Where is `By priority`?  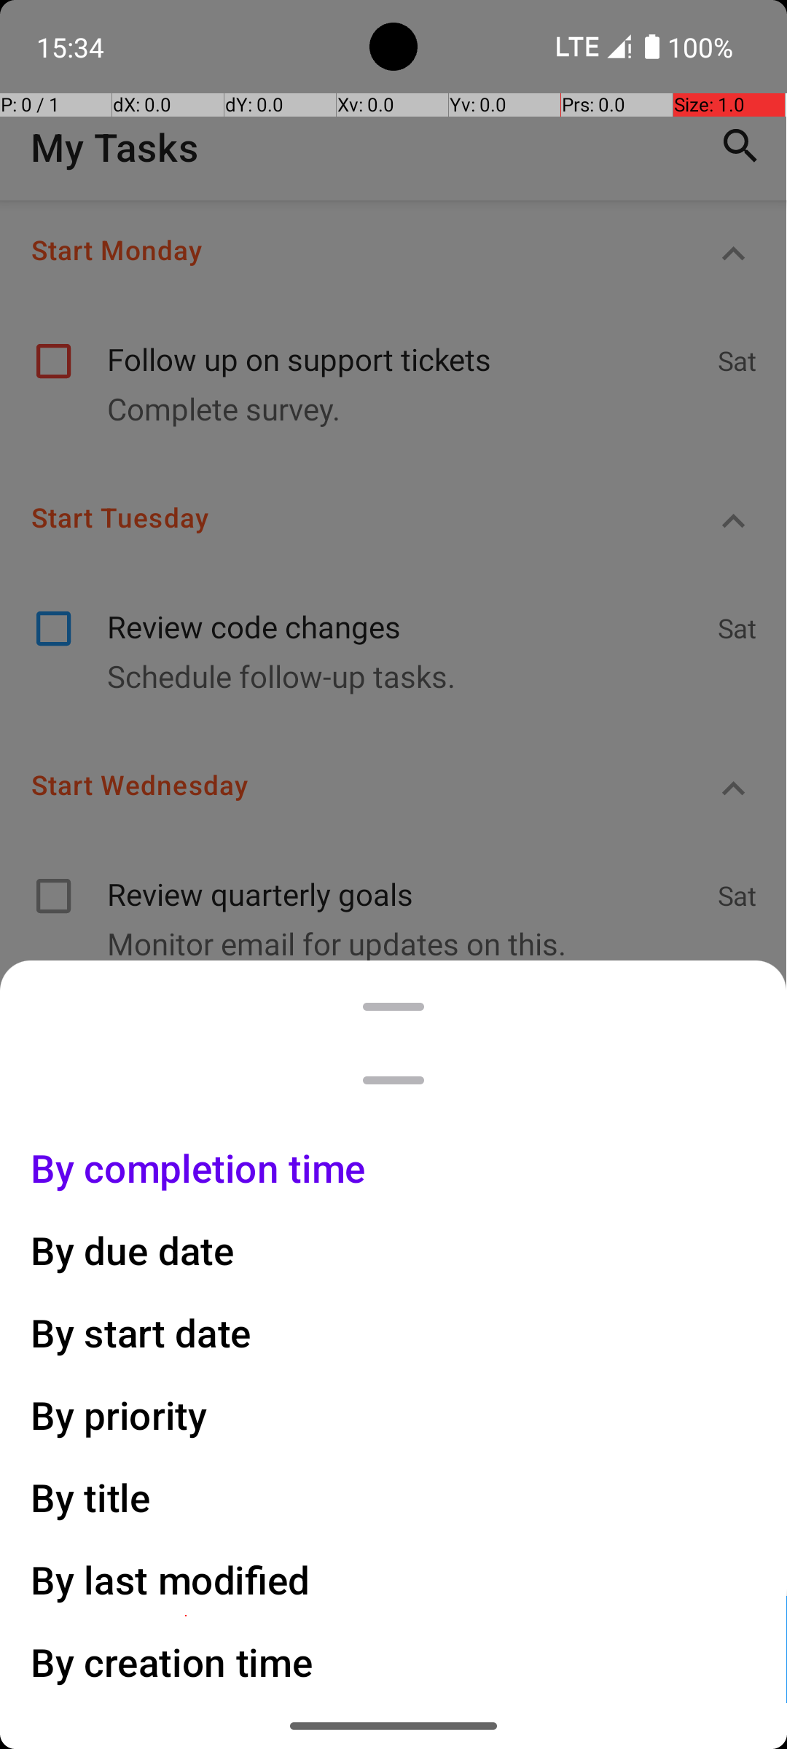 By priority is located at coordinates (120, 1415).